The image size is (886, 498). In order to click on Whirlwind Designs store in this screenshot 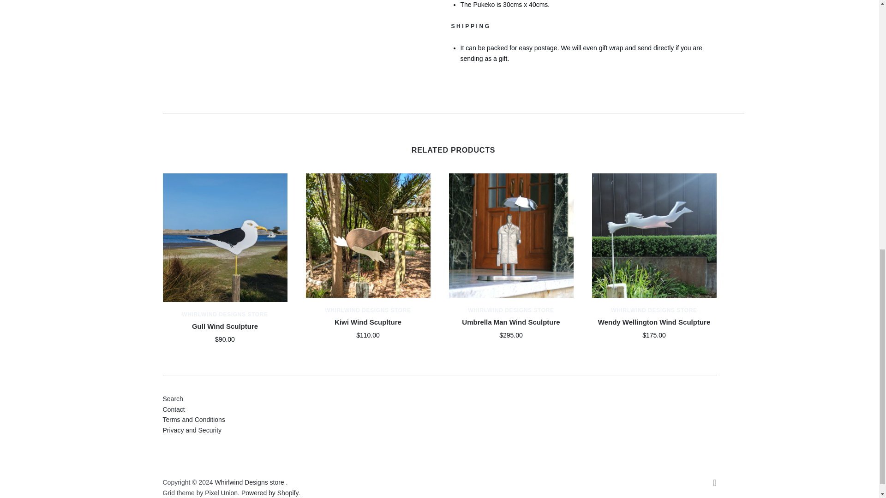, I will do `click(510, 310)`.